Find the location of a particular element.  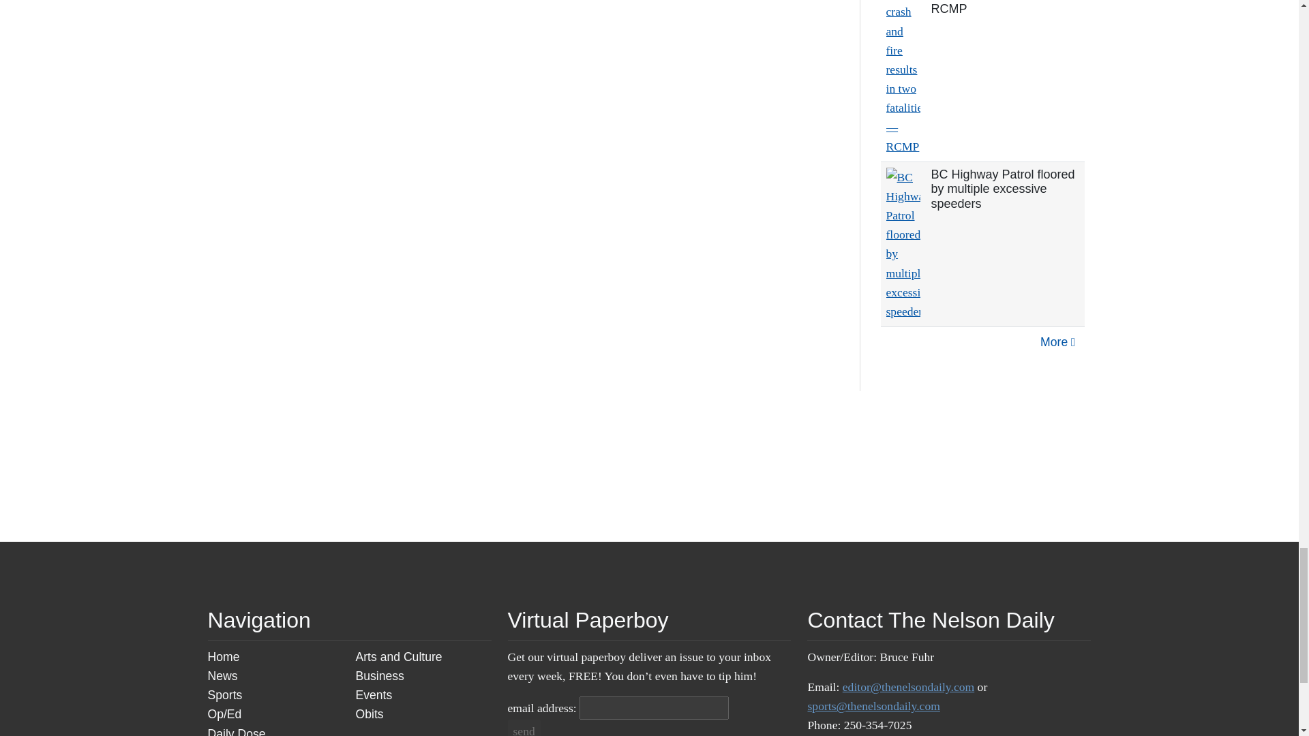

3rd party ad content is located at coordinates (496, 466).